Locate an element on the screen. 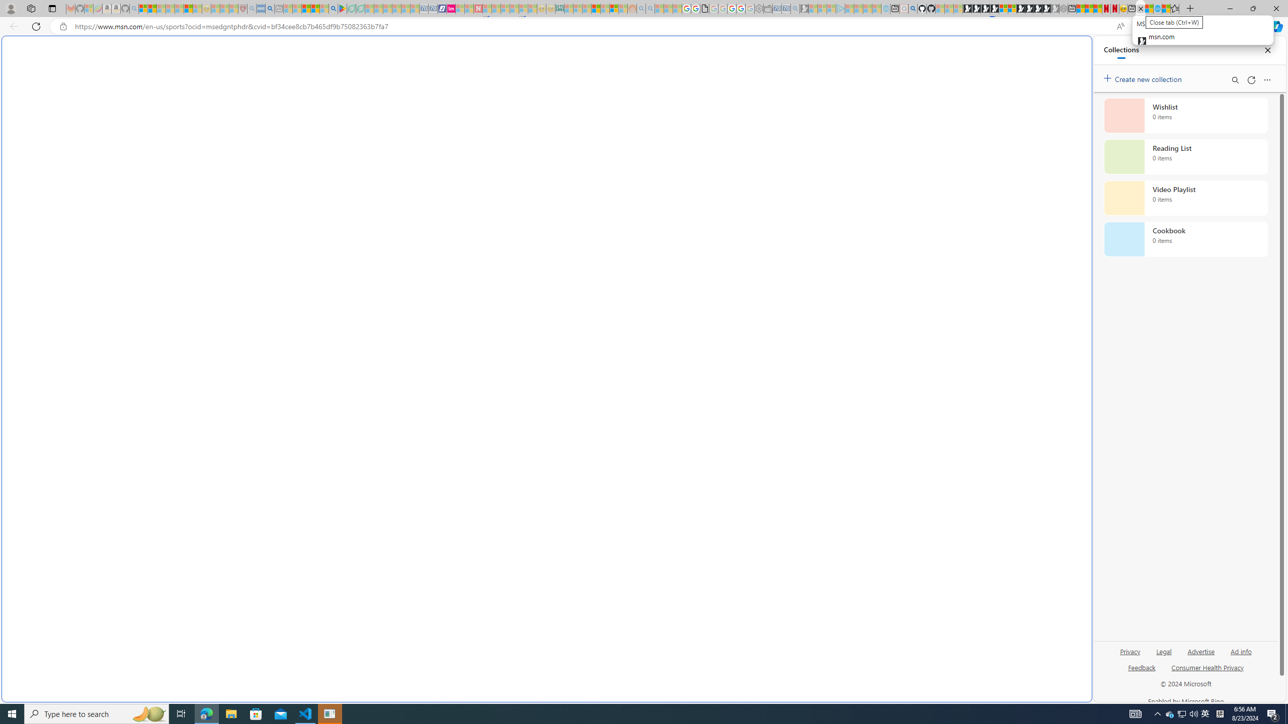 The height and width of the screenshot is (724, 1288). Bluey: Let's Play! - Apps on Google Play is located at coordinates (342, 9).